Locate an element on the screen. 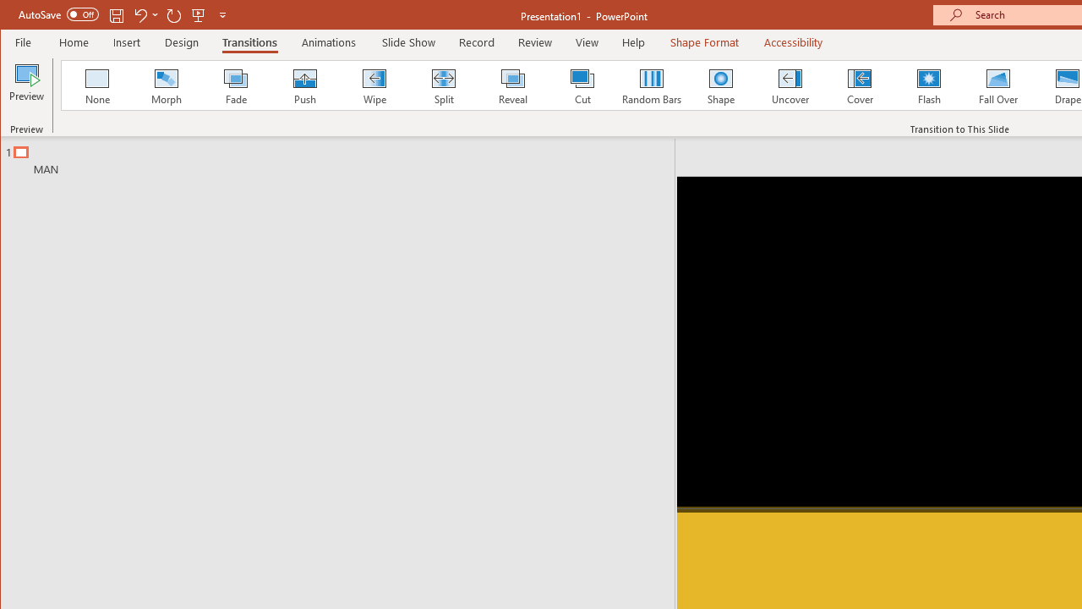 This screenshot has width=1082, height=609. Uncover is located at coordinates (790, 85).